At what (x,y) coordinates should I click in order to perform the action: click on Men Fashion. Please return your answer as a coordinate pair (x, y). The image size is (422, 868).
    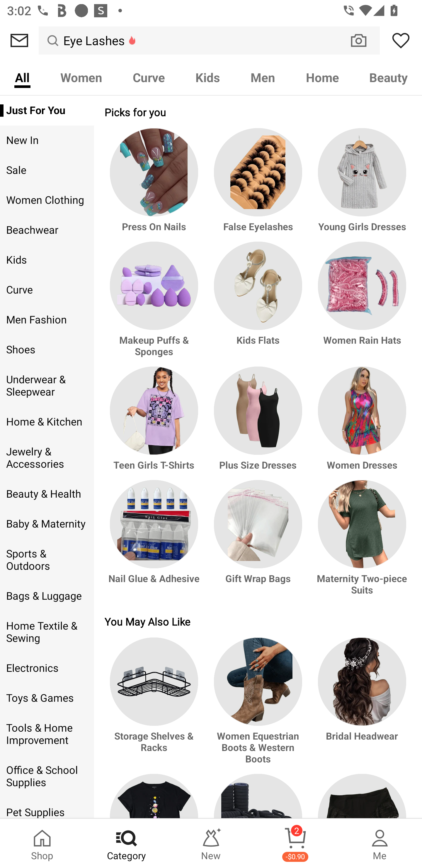
    Looking at the image, I should click on (47, 320).